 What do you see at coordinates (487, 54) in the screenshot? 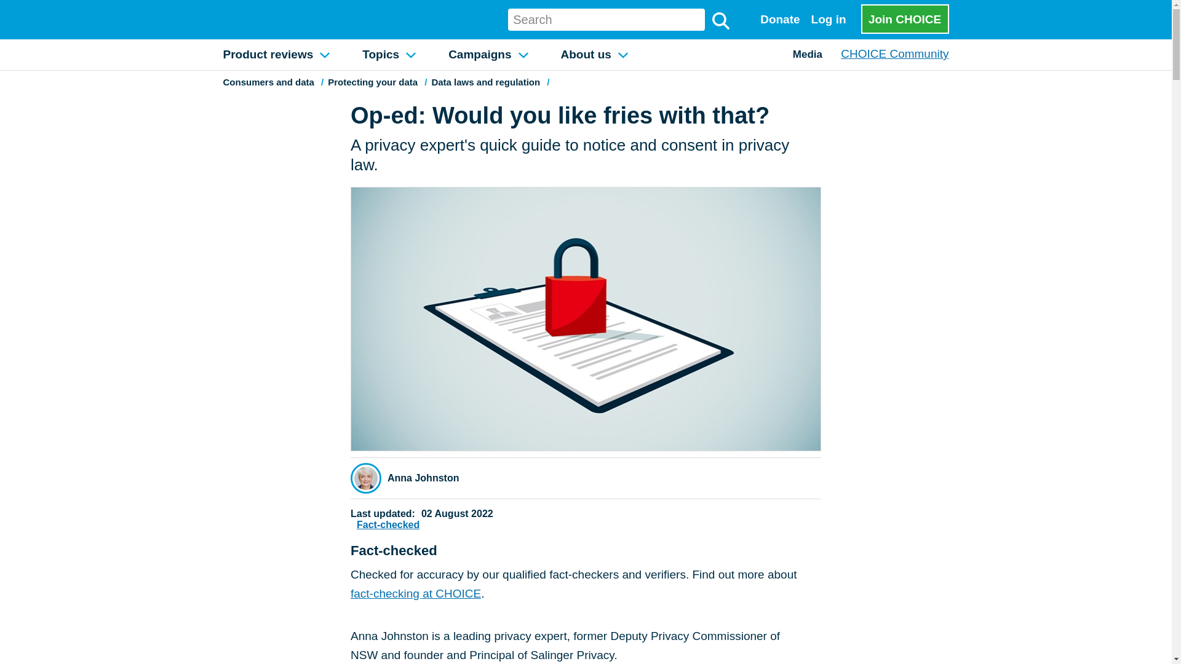
I see `Campaigns` at bounding box center [487, 54].